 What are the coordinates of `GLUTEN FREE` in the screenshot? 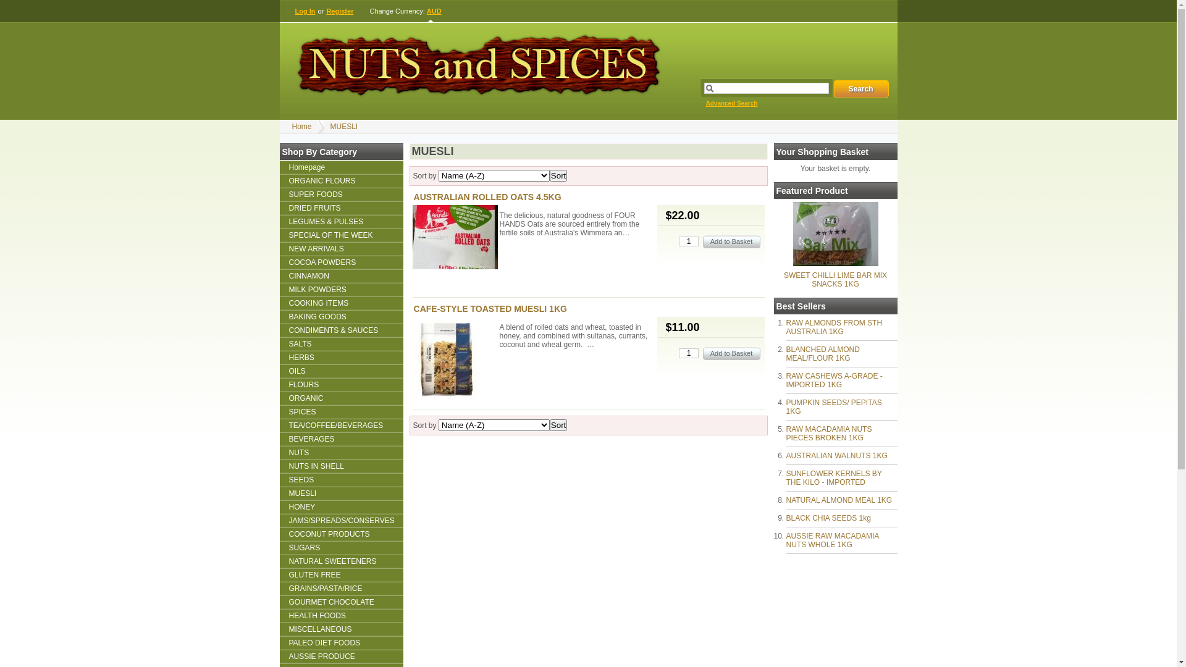 It's located at (341, 575).